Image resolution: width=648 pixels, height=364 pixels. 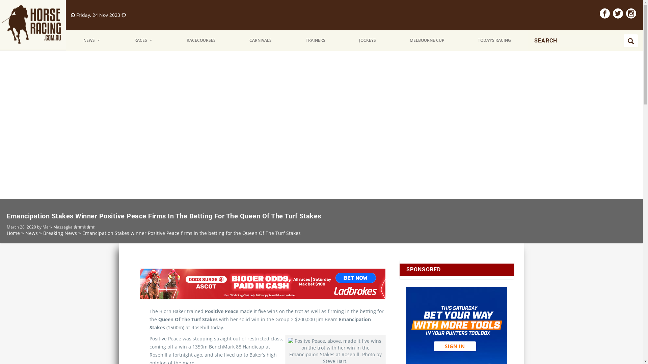 I want to click on RACES, so click(x=144, y=40).